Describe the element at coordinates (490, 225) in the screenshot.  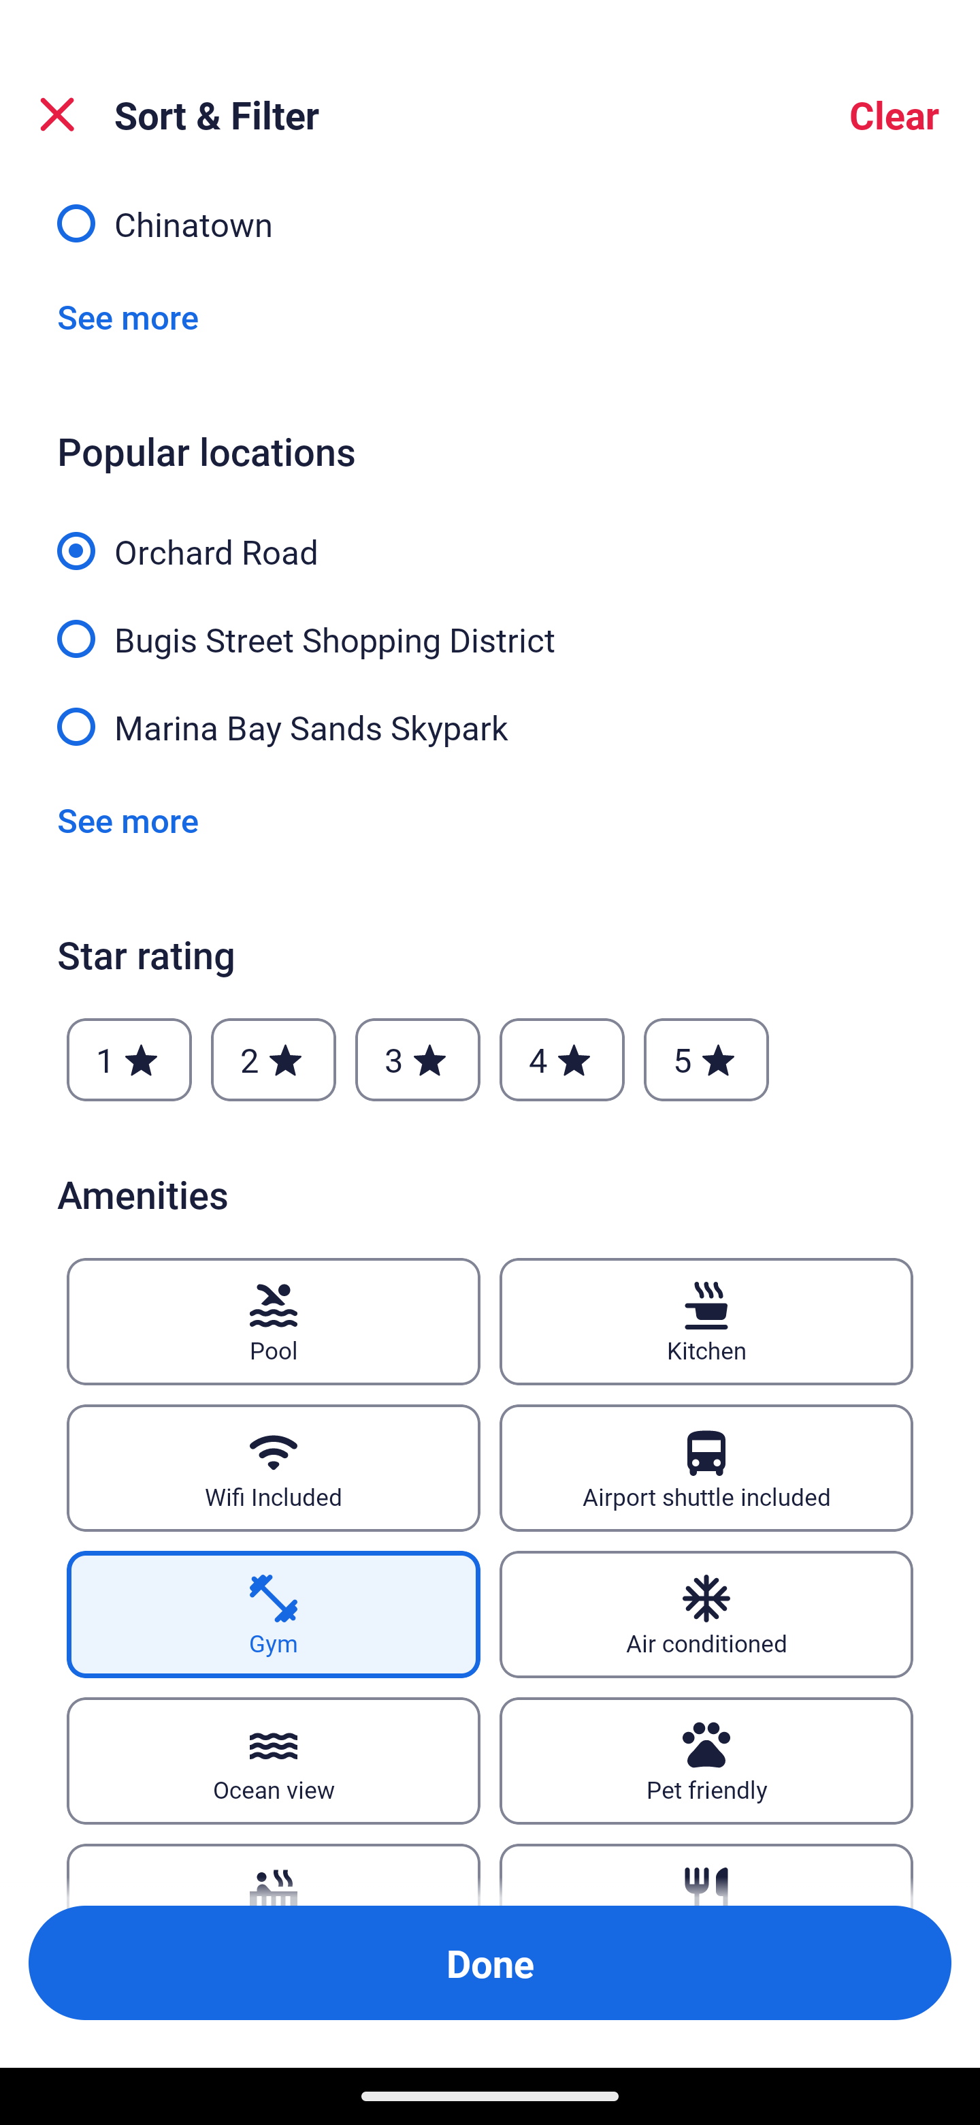
I see `Chinatown` at that location.